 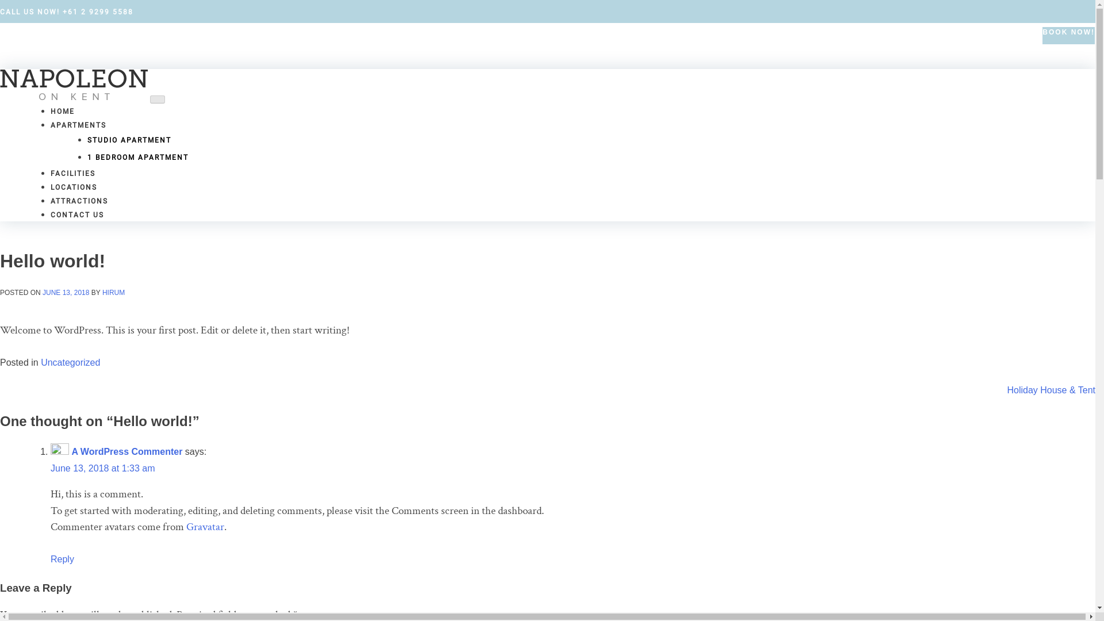 What do you see at coordinates (62, 559) in the screenshot?
I see `Reply` at bounding box center [62, 559].